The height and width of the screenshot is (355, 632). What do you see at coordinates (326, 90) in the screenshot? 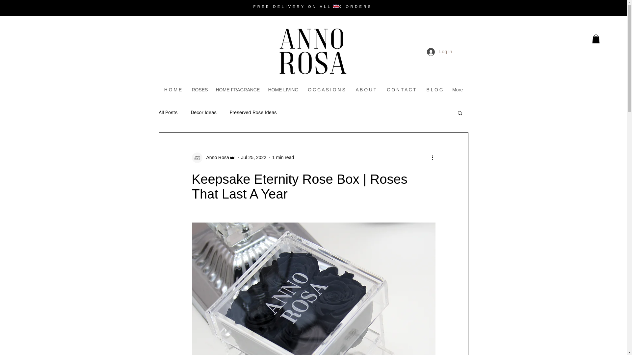
I see `O C C A S I O N S` at bounding box center [326, 90].